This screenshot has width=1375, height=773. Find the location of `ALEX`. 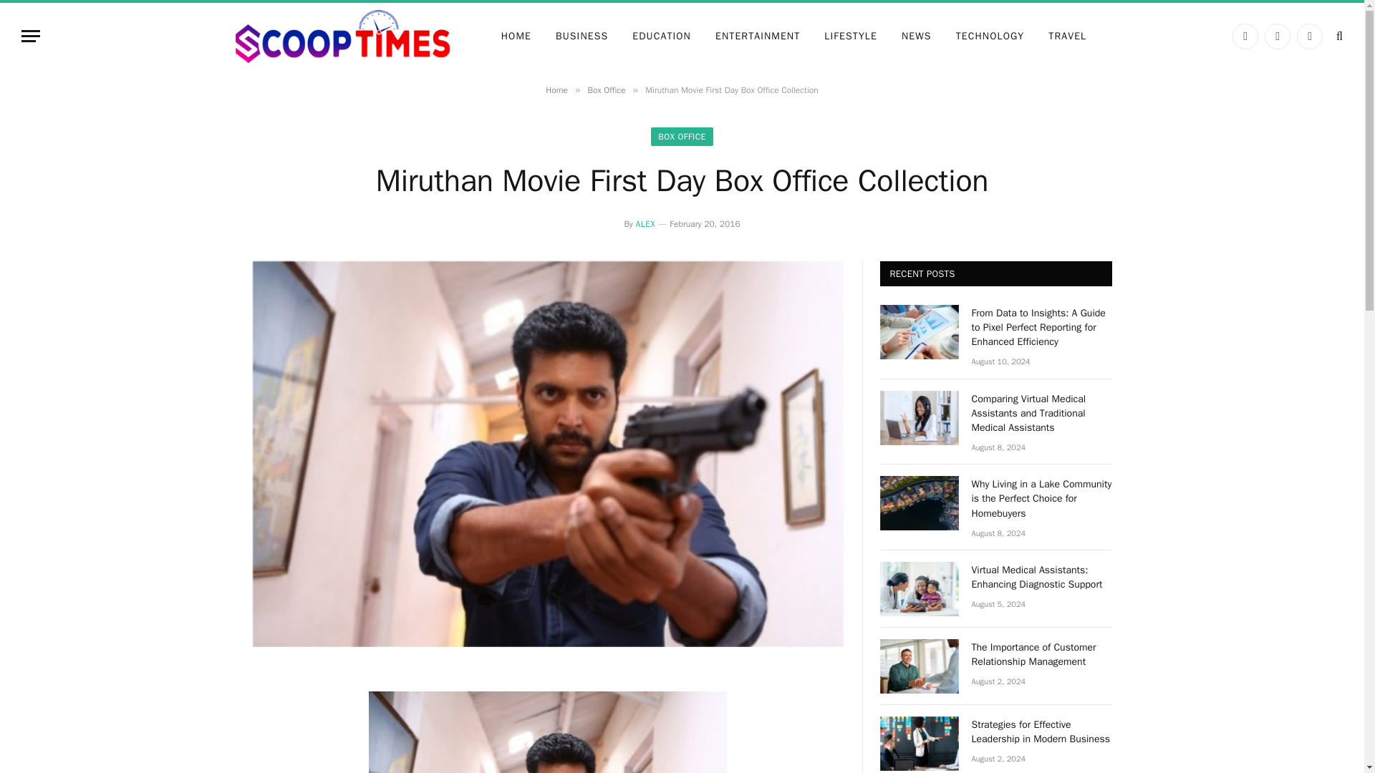

ALEX is located at coordinates (645, 223).